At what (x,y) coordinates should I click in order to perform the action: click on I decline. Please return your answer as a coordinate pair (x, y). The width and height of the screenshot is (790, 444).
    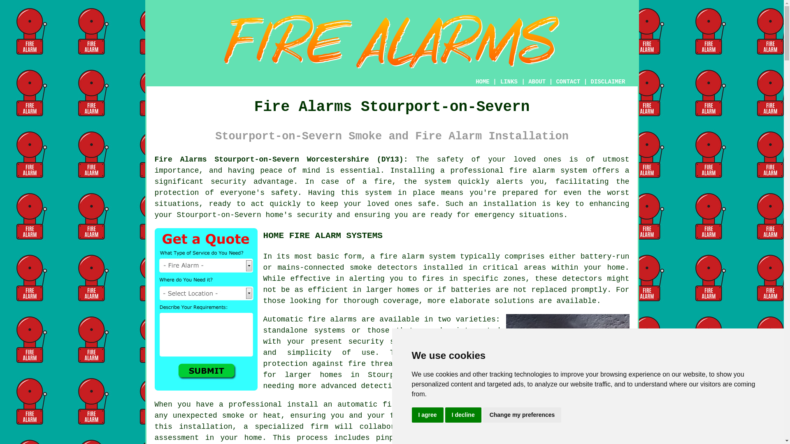
    Looking at the image, I should click on (463, 415).